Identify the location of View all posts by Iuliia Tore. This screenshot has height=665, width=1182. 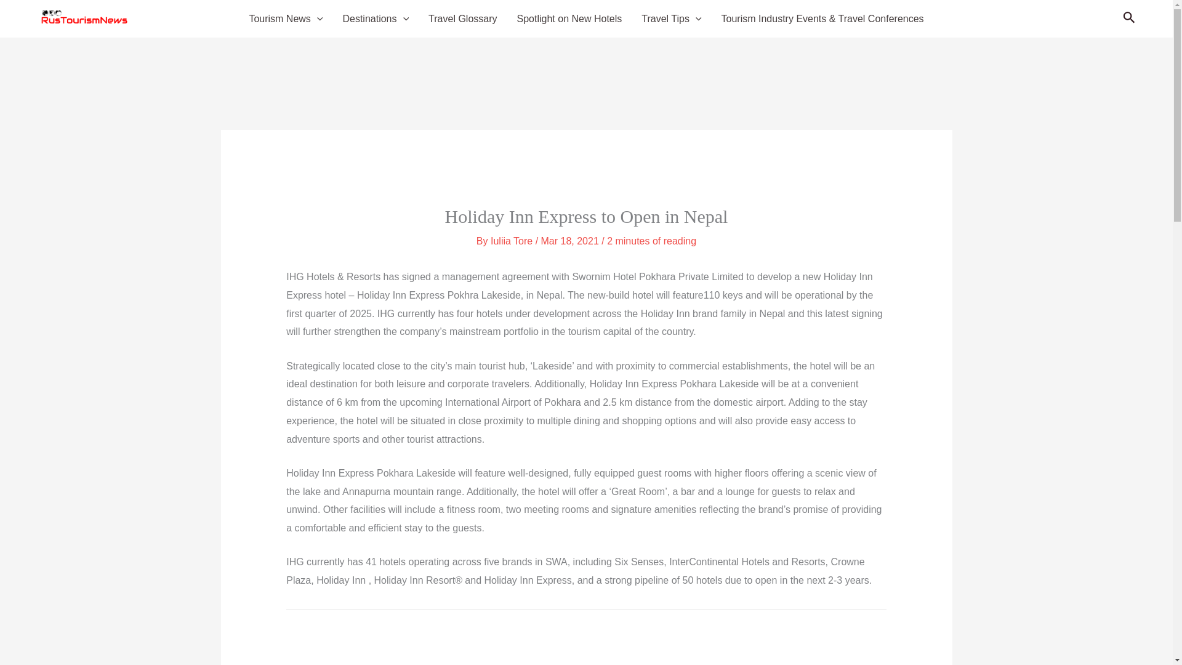
(512, 241).